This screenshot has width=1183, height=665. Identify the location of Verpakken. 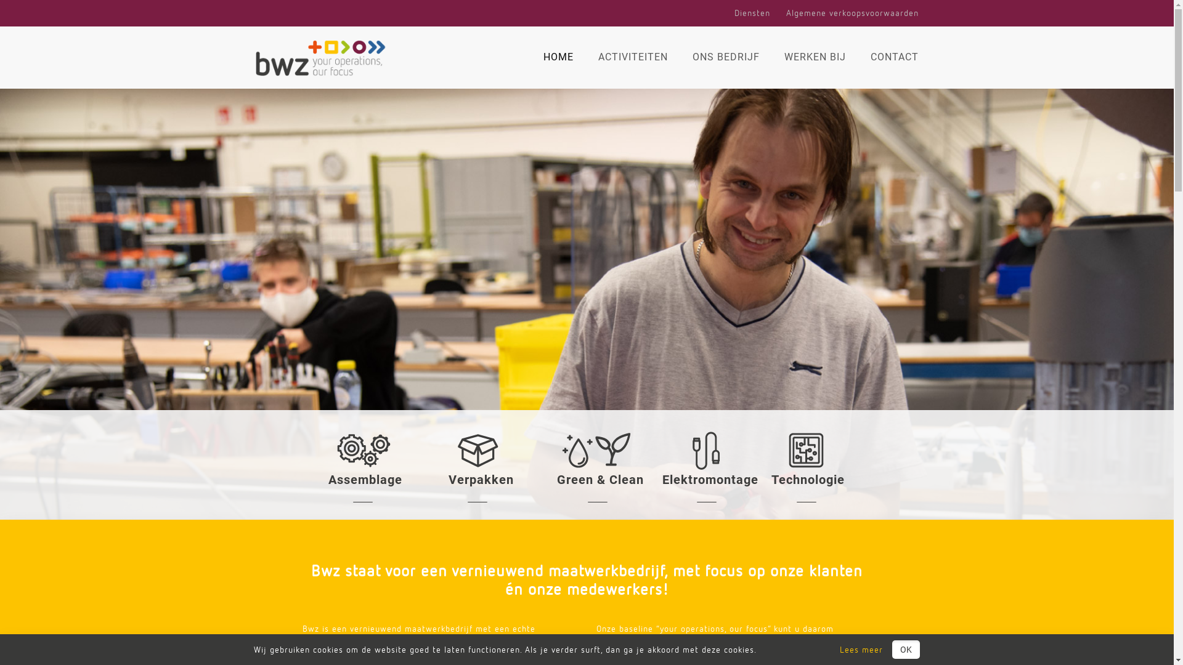
(481, 480).